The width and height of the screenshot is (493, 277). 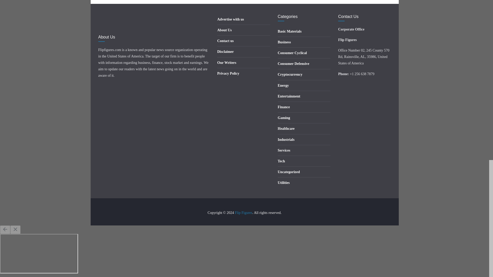 What do you see at coordinates (292, 53) in the screenshot?
I see `Consumer Cyclical` at bounding box center [292, 53].